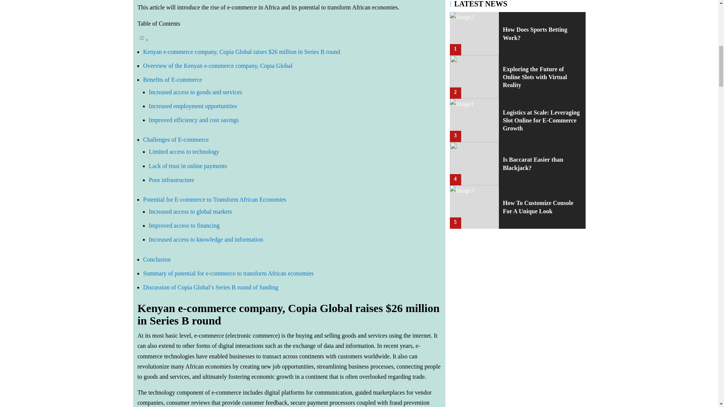 This screenshot has width=724, height=407. I want to click on Benefits of E-commerce, so click(173, 80).